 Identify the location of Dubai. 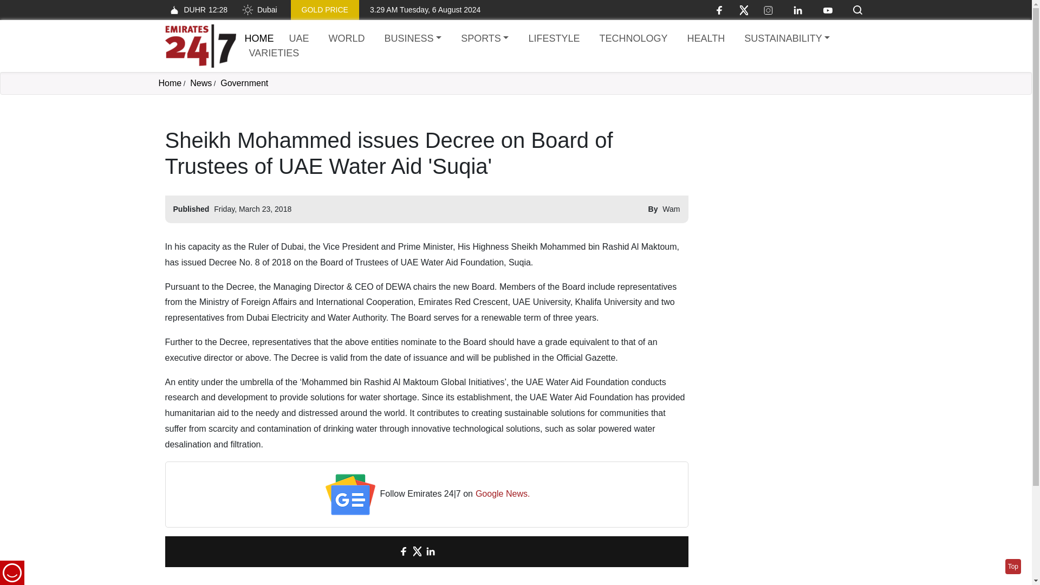
(259, 10).